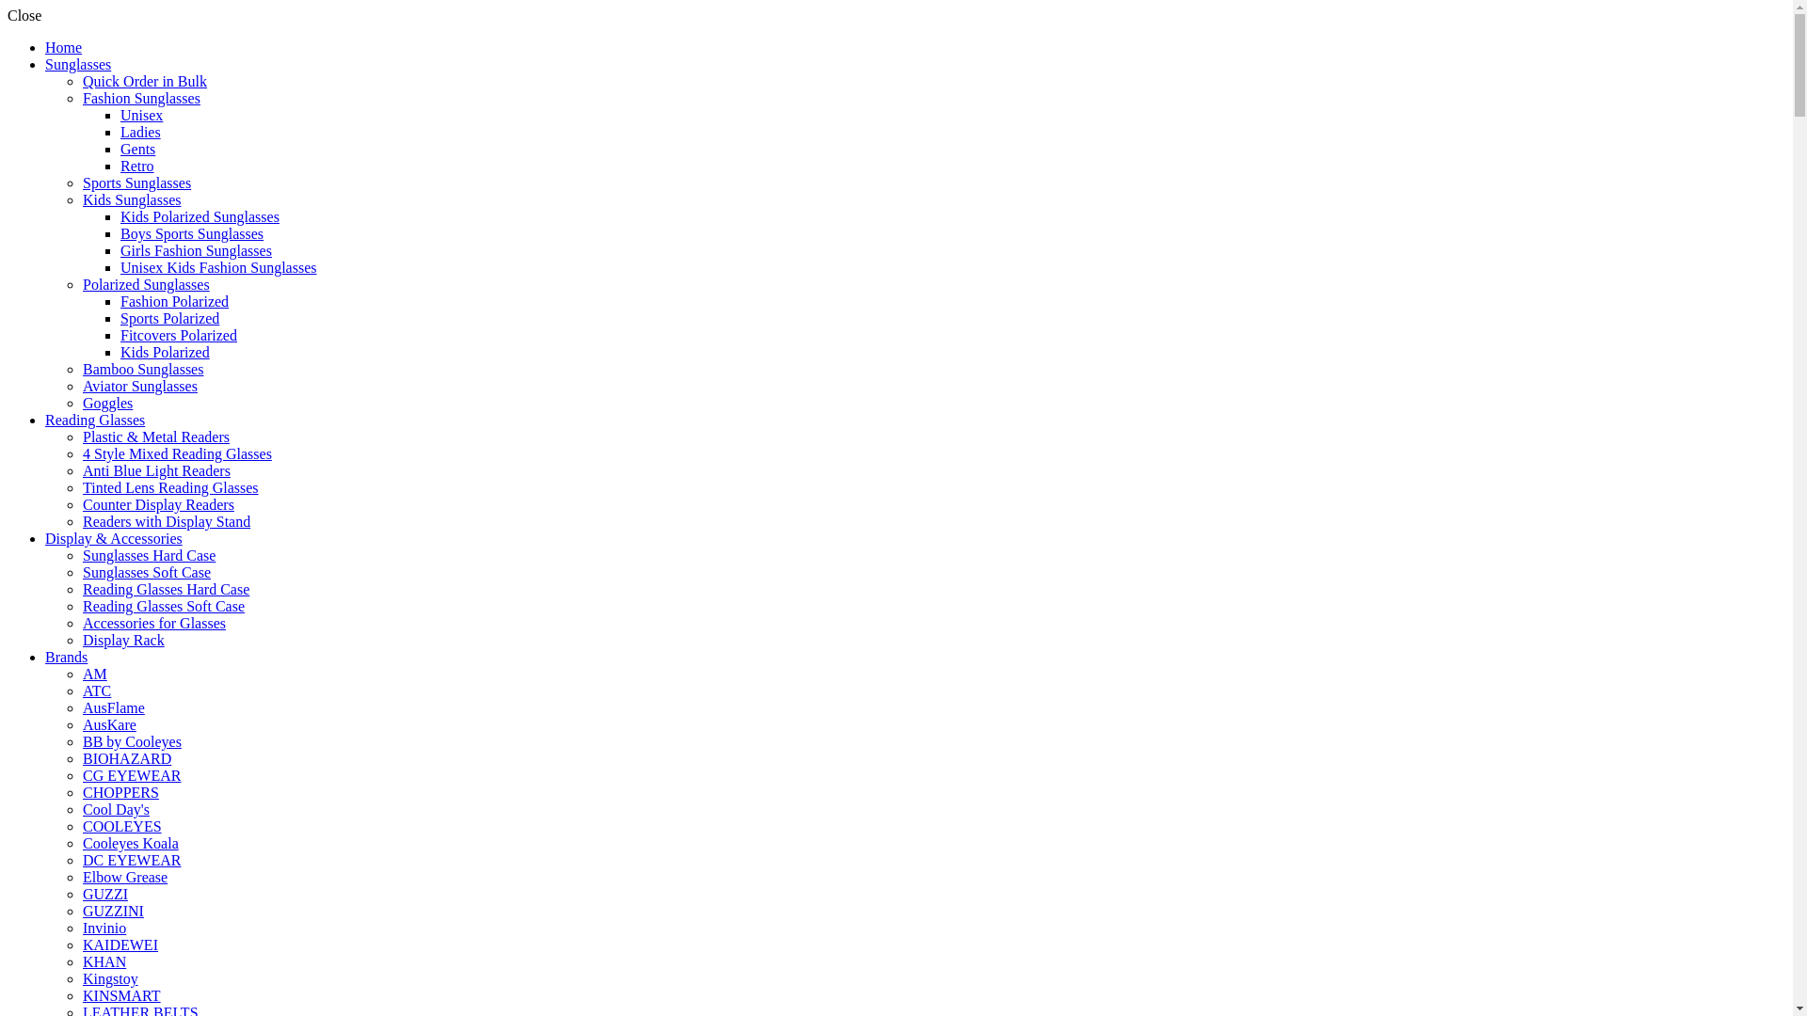 This screenshot has width=1807, height=1016. What do you see at coordinates (122, 826) in the screenshot?
I see `COOLEYES` at bounding box center [122, 826].